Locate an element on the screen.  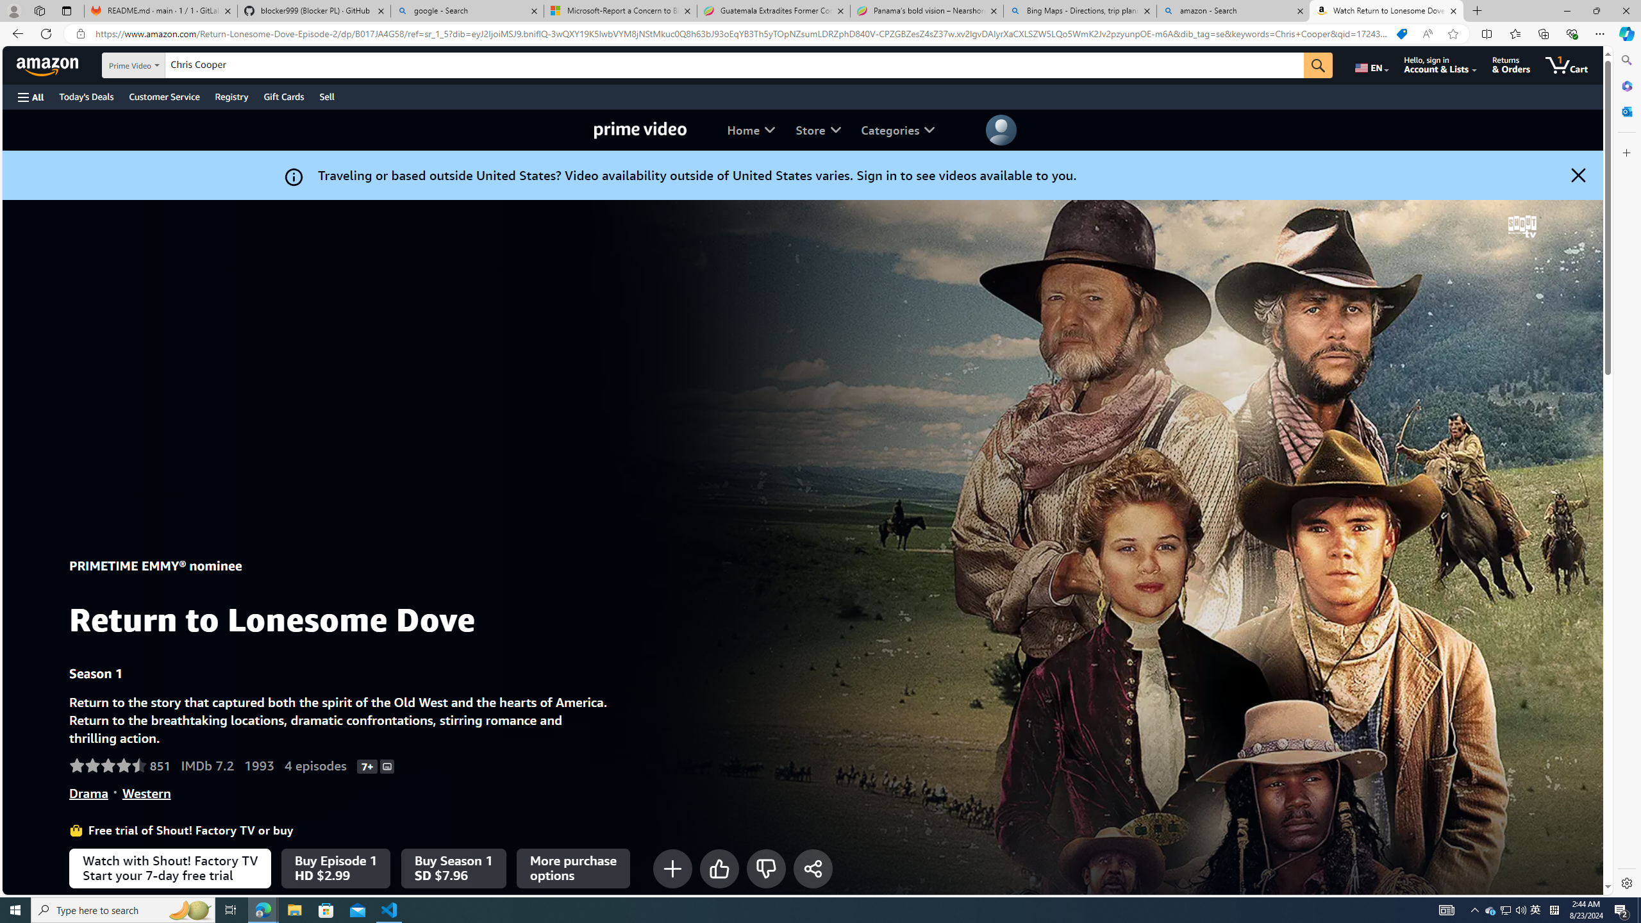
amazon - Search is located at coordinates (1234, 11).